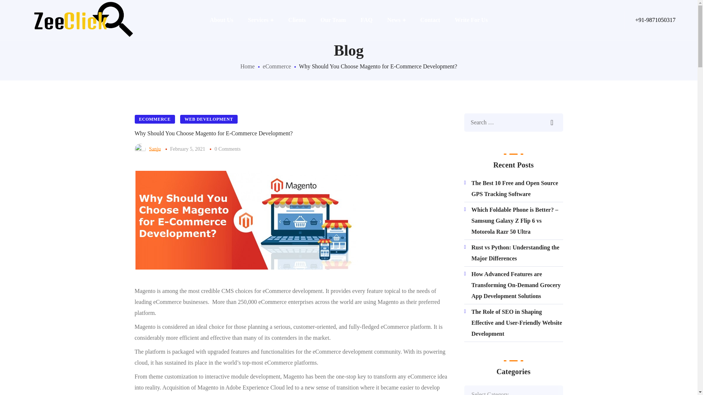 The width and height of the screenshot is (703, 395). Describe the element at coordinates (221, 20) in the screenshot. I see `About Us` at that location.